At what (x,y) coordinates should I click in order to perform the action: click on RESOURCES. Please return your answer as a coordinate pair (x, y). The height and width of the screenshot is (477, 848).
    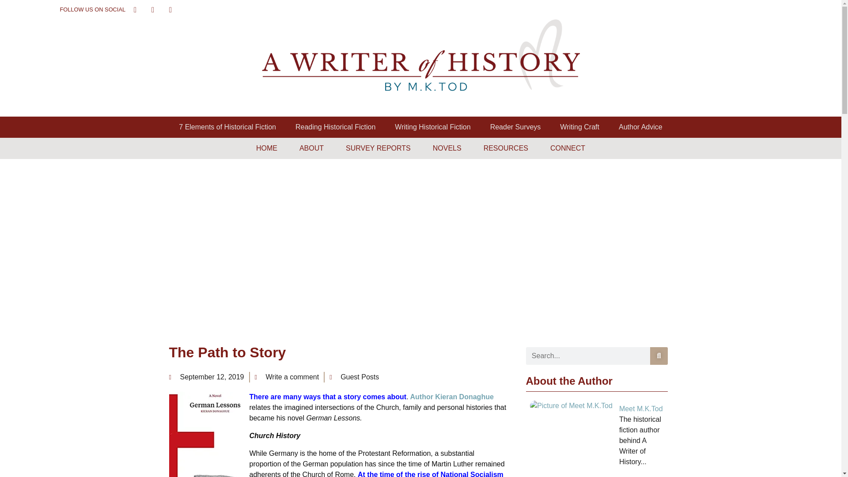
    Looking at the image, I should click on (506, 148).